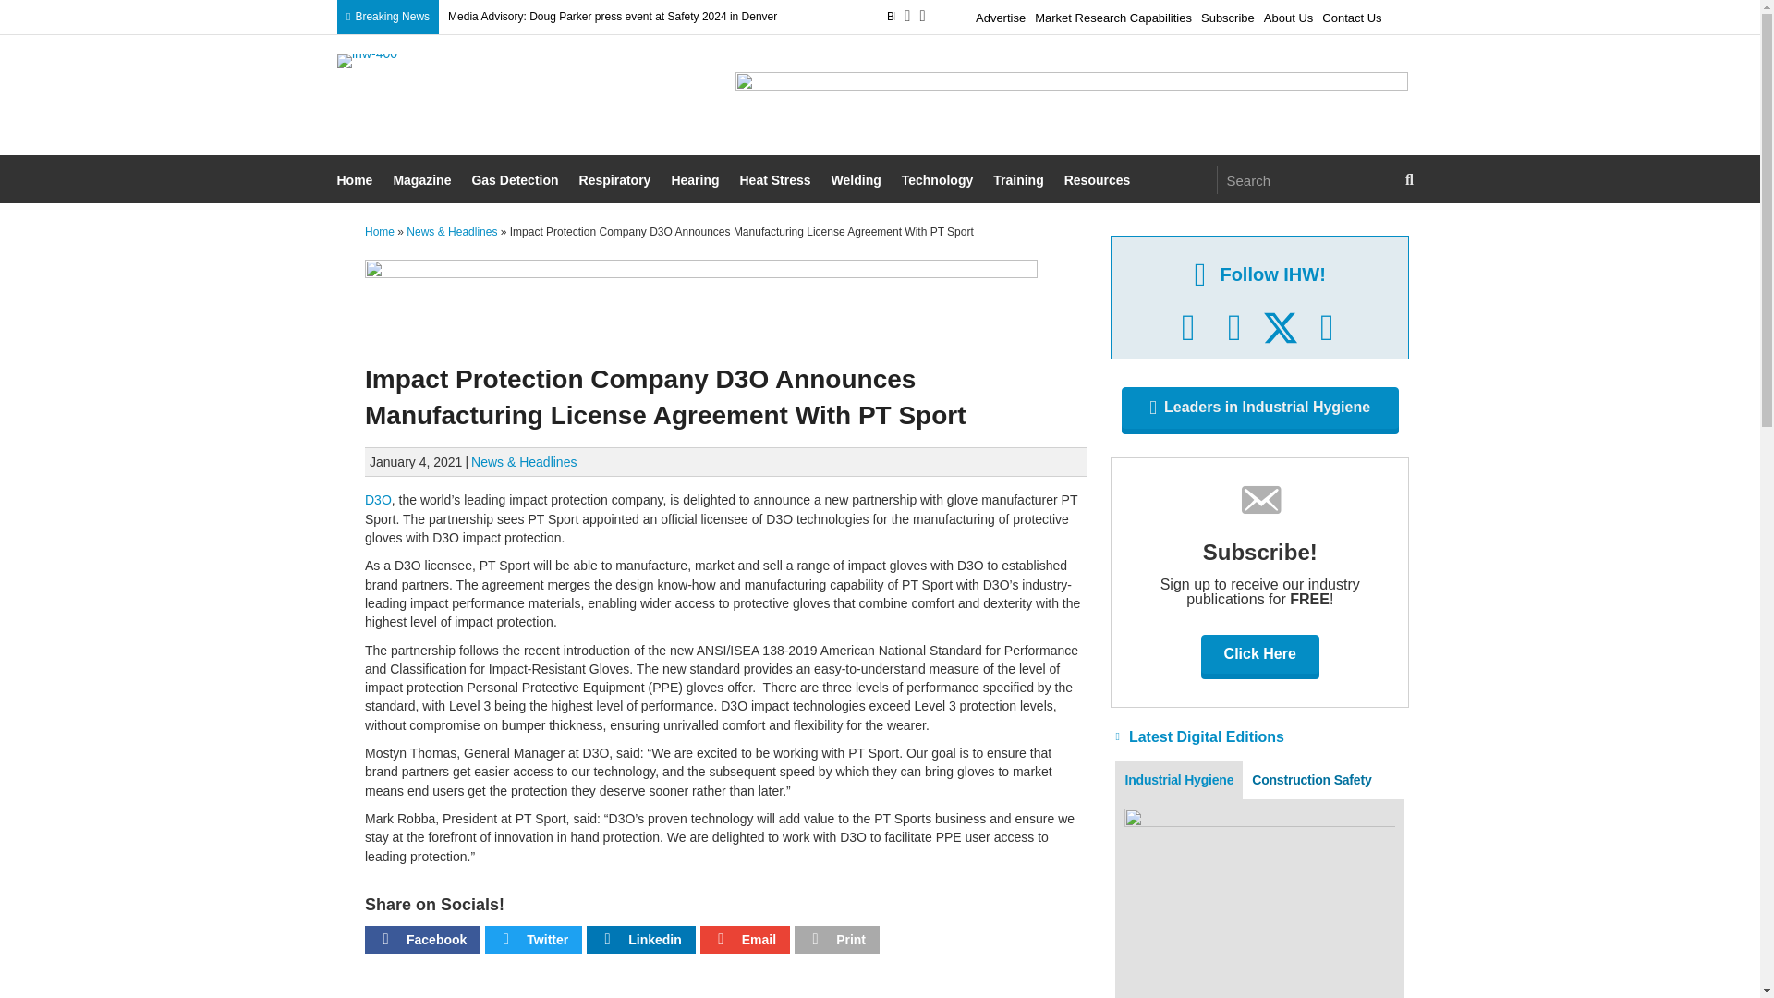  I want to click on Gas Detection, so click(516, 181).